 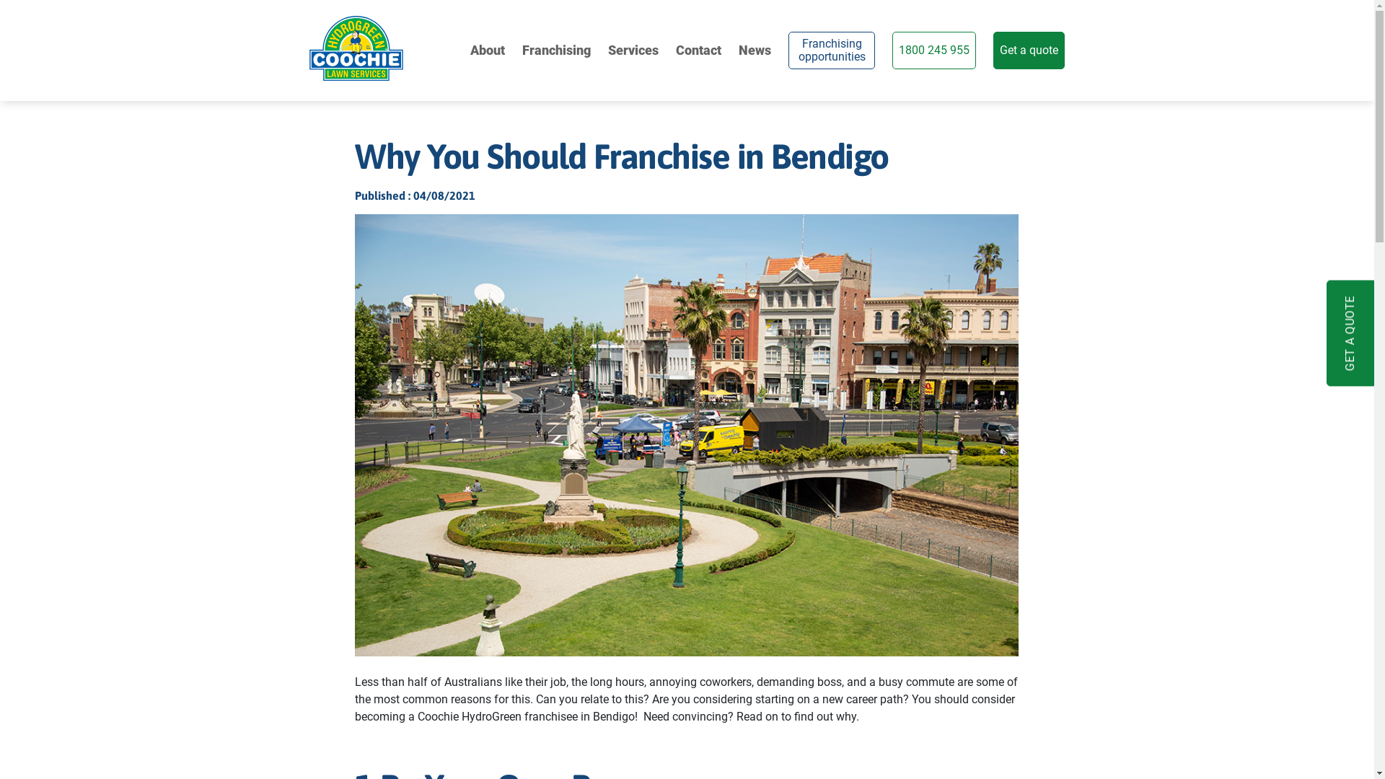 I want to click on 1800 245 955, so click(x=934, y=50).